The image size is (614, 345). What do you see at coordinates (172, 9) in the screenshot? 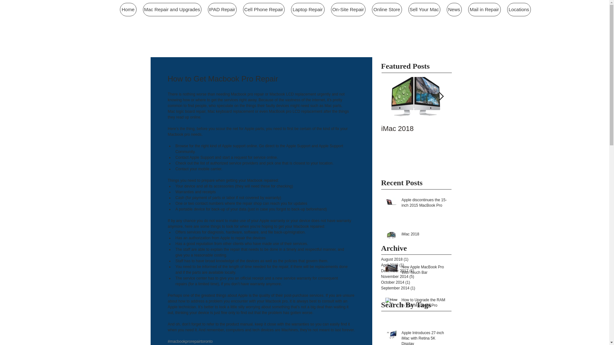
I see `Mac Repair and Upgrades` at bounding box center [172, 9].